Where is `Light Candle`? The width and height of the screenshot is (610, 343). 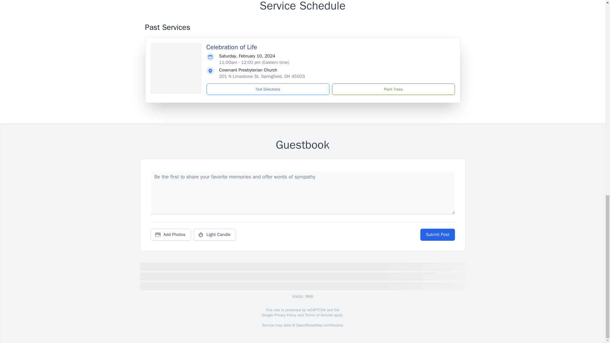 Light Candle is located at coordinates (215, 235).